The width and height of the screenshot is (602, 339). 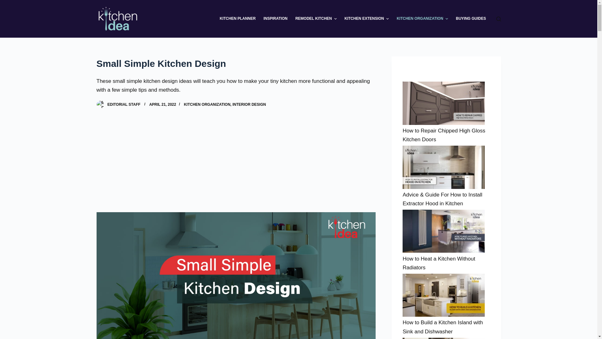 What do you see at coordinates (124, 105) in the screenshot?
I see `EDITORIAL STAFF` at bounding box center [124, 105].